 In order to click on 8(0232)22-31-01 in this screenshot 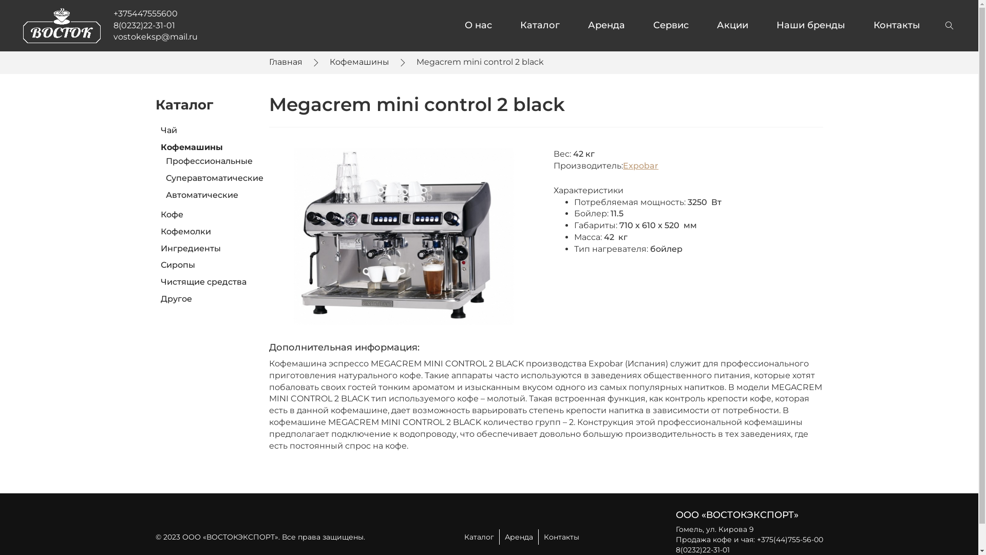, I will do `click(144, 26)`.